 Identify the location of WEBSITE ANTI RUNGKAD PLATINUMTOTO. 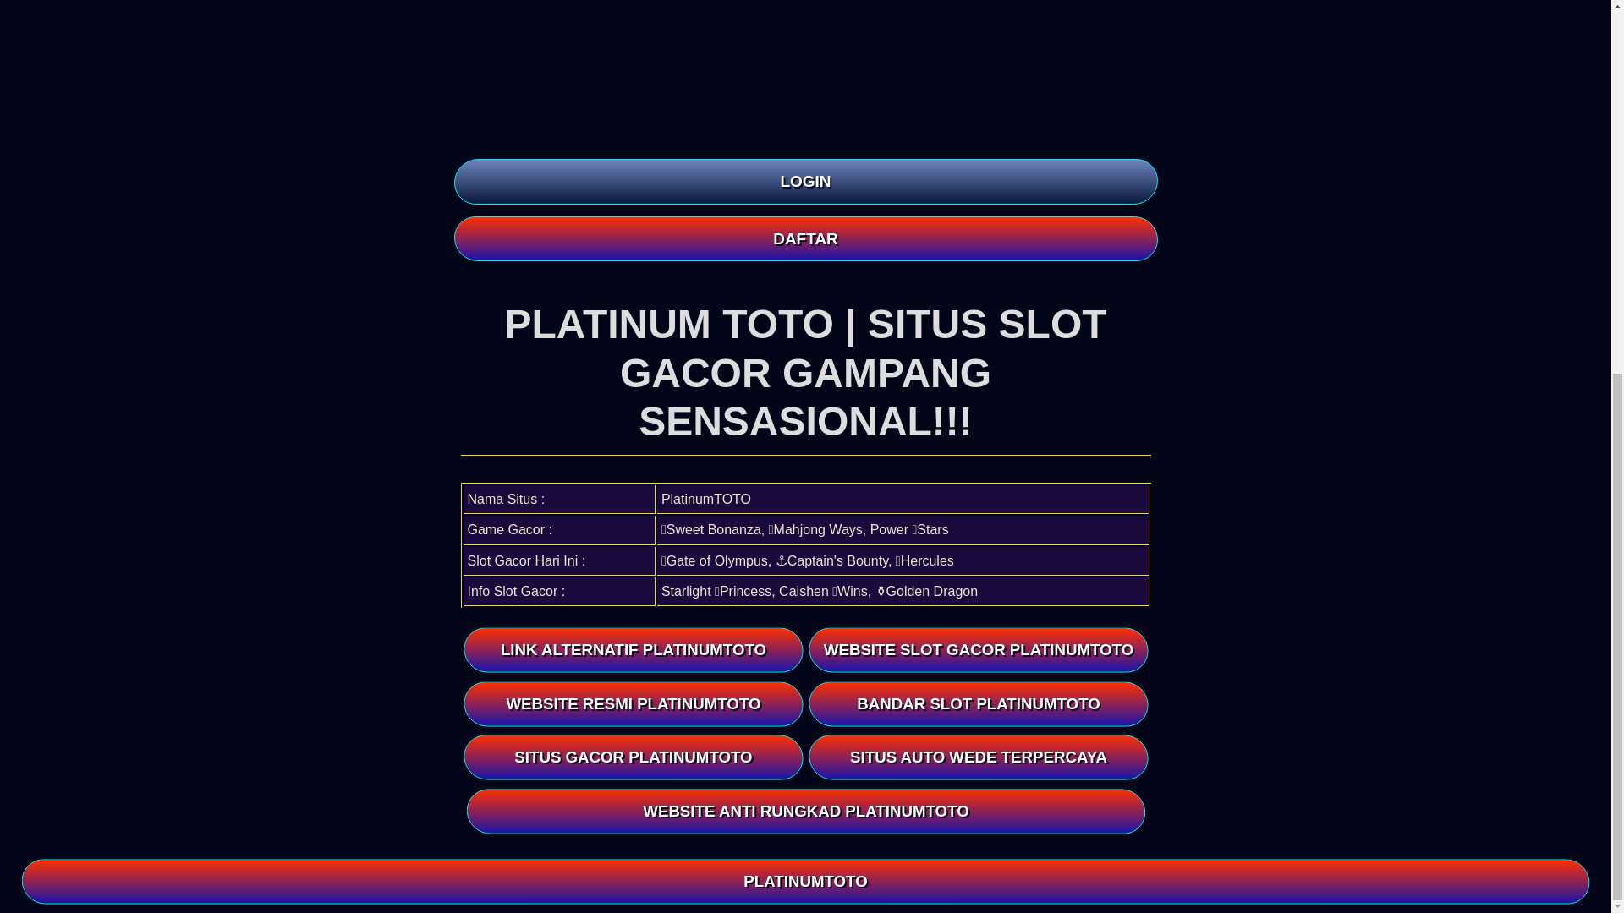
(811, 812).